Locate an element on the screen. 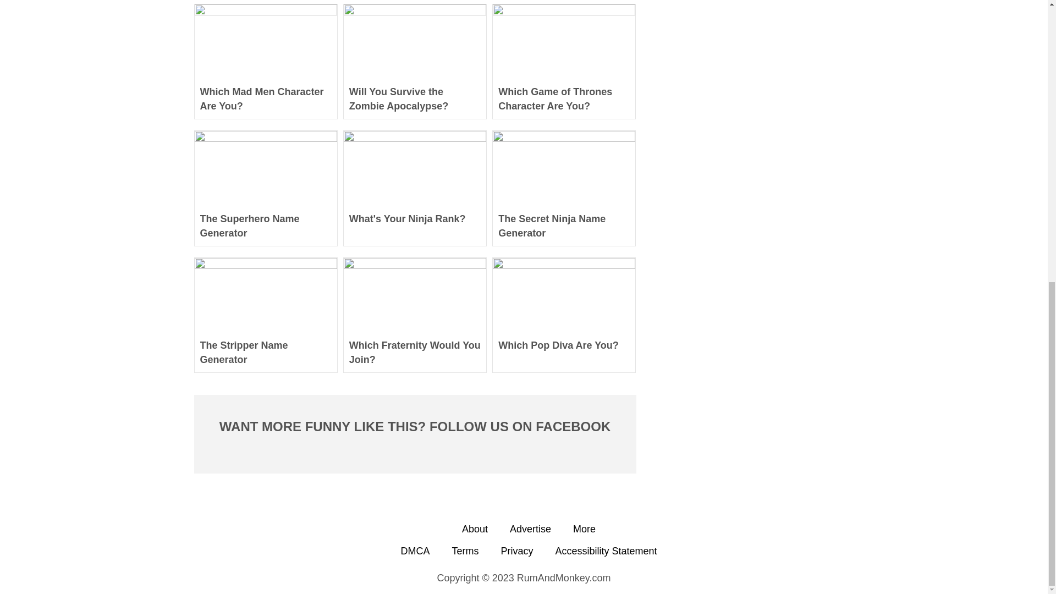 The height and width of the screenshot is (594, 1056). DMCA is located at coordinates (415, 551).